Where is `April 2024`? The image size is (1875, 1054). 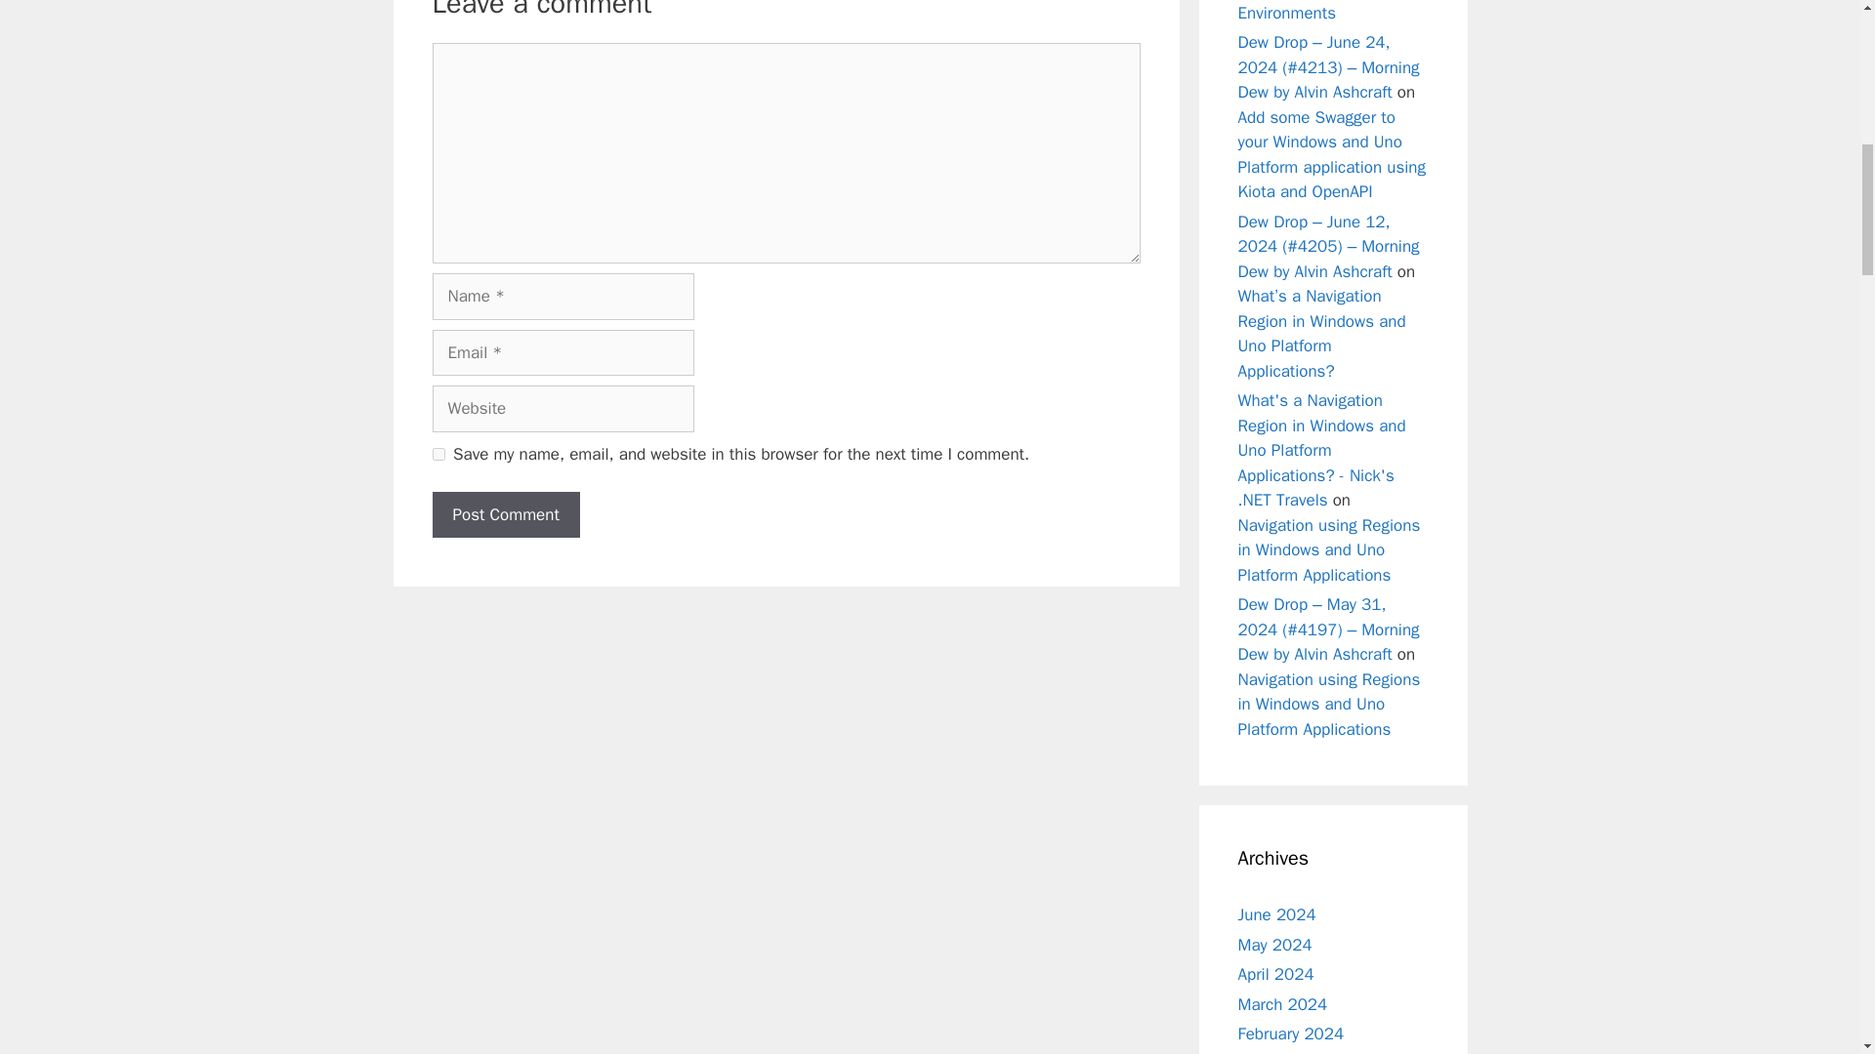
April 2024 is located at coordinates (1275, 974).